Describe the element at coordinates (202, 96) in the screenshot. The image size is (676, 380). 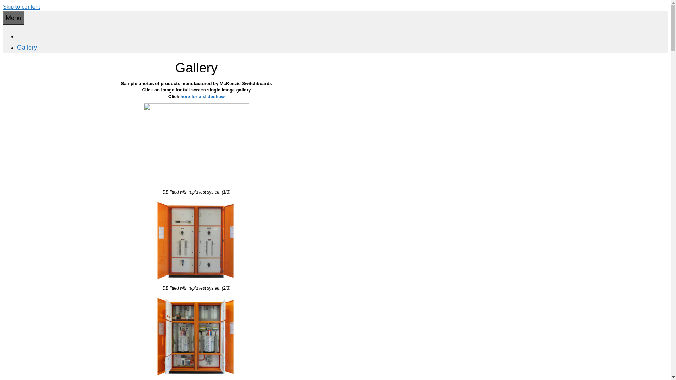
I see `here for a slideshow` at that location.